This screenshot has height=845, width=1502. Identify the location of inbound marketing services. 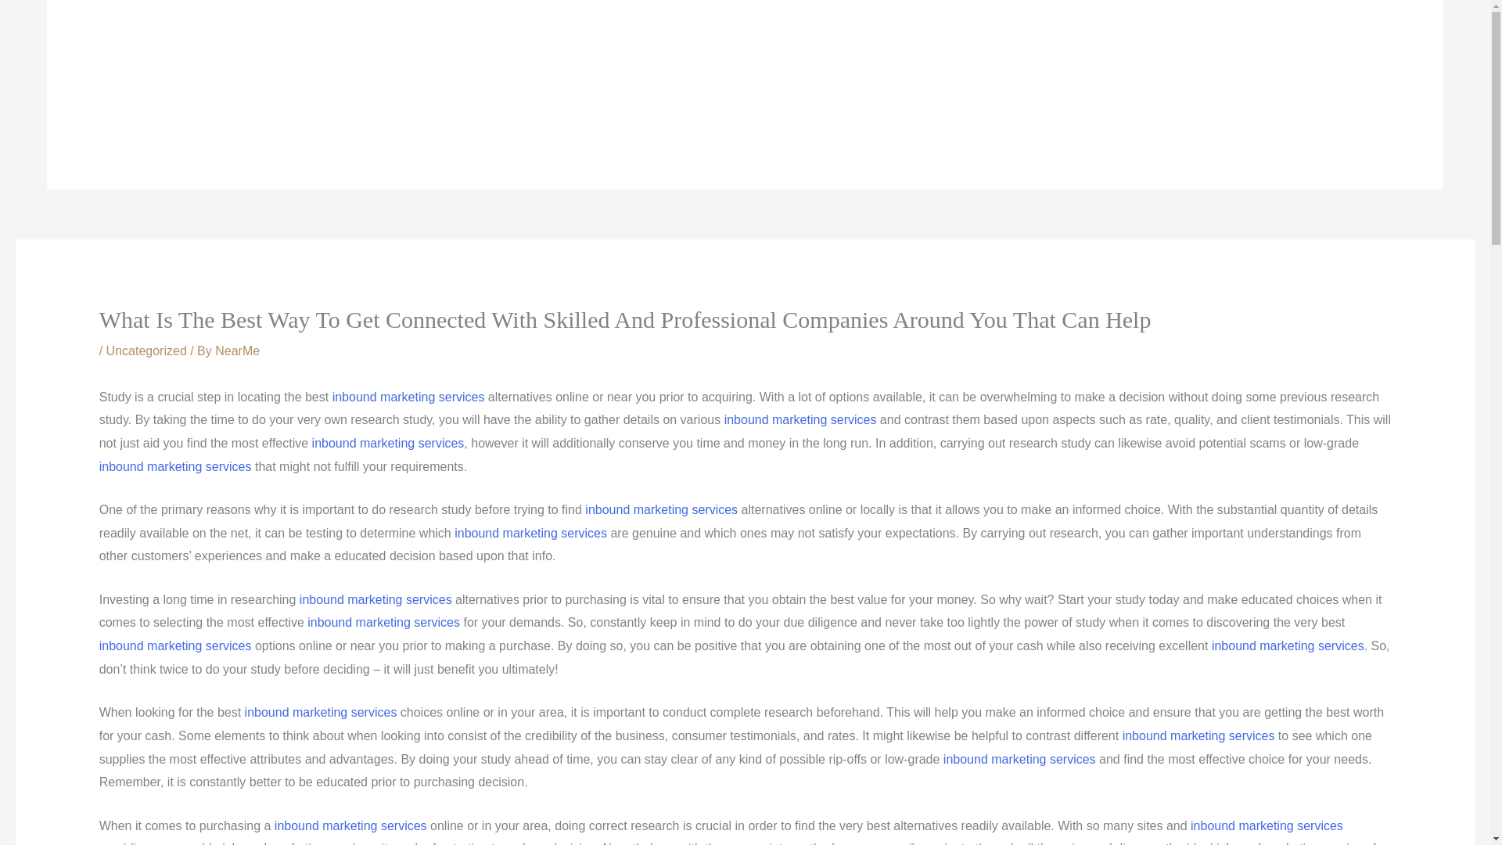
(350, 825).